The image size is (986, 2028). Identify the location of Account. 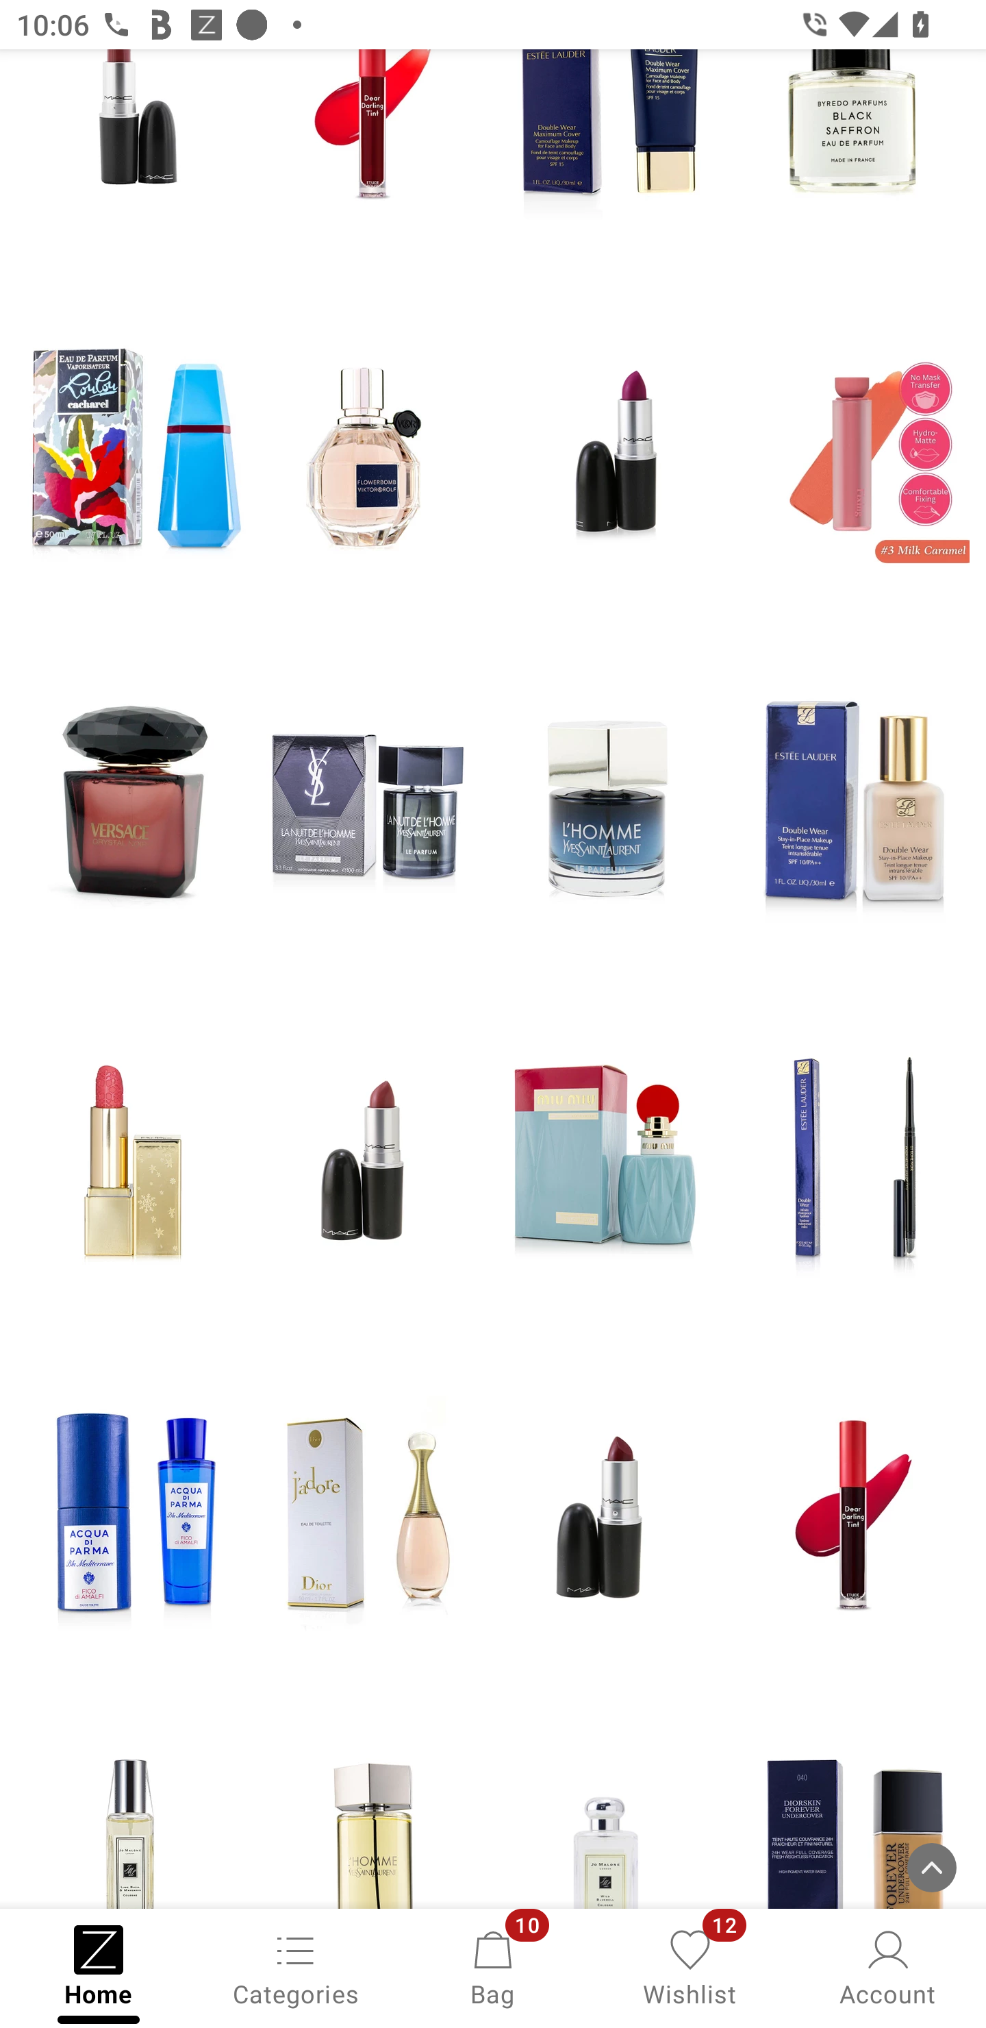
(887, 1966).